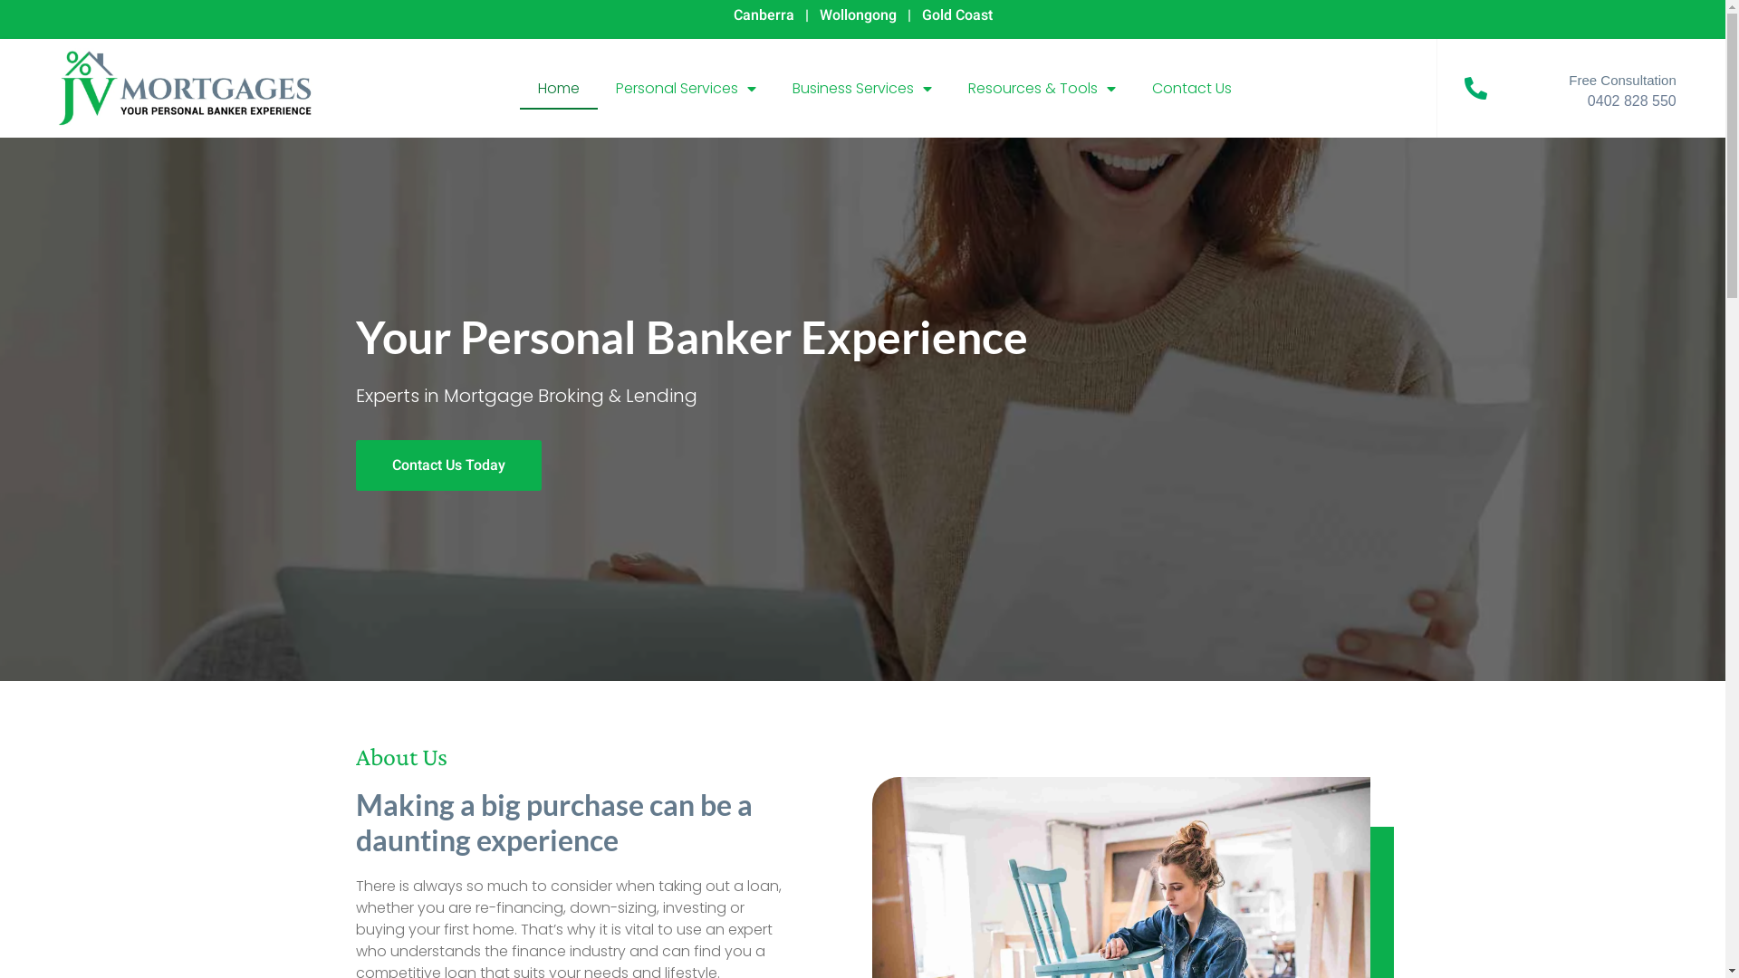 The width and height of the screenshot is (1739, 978). What do you see at coordinates (447, 465) in the screenshot?
I see `Contact Us Today` at bounding box center [447, 465].